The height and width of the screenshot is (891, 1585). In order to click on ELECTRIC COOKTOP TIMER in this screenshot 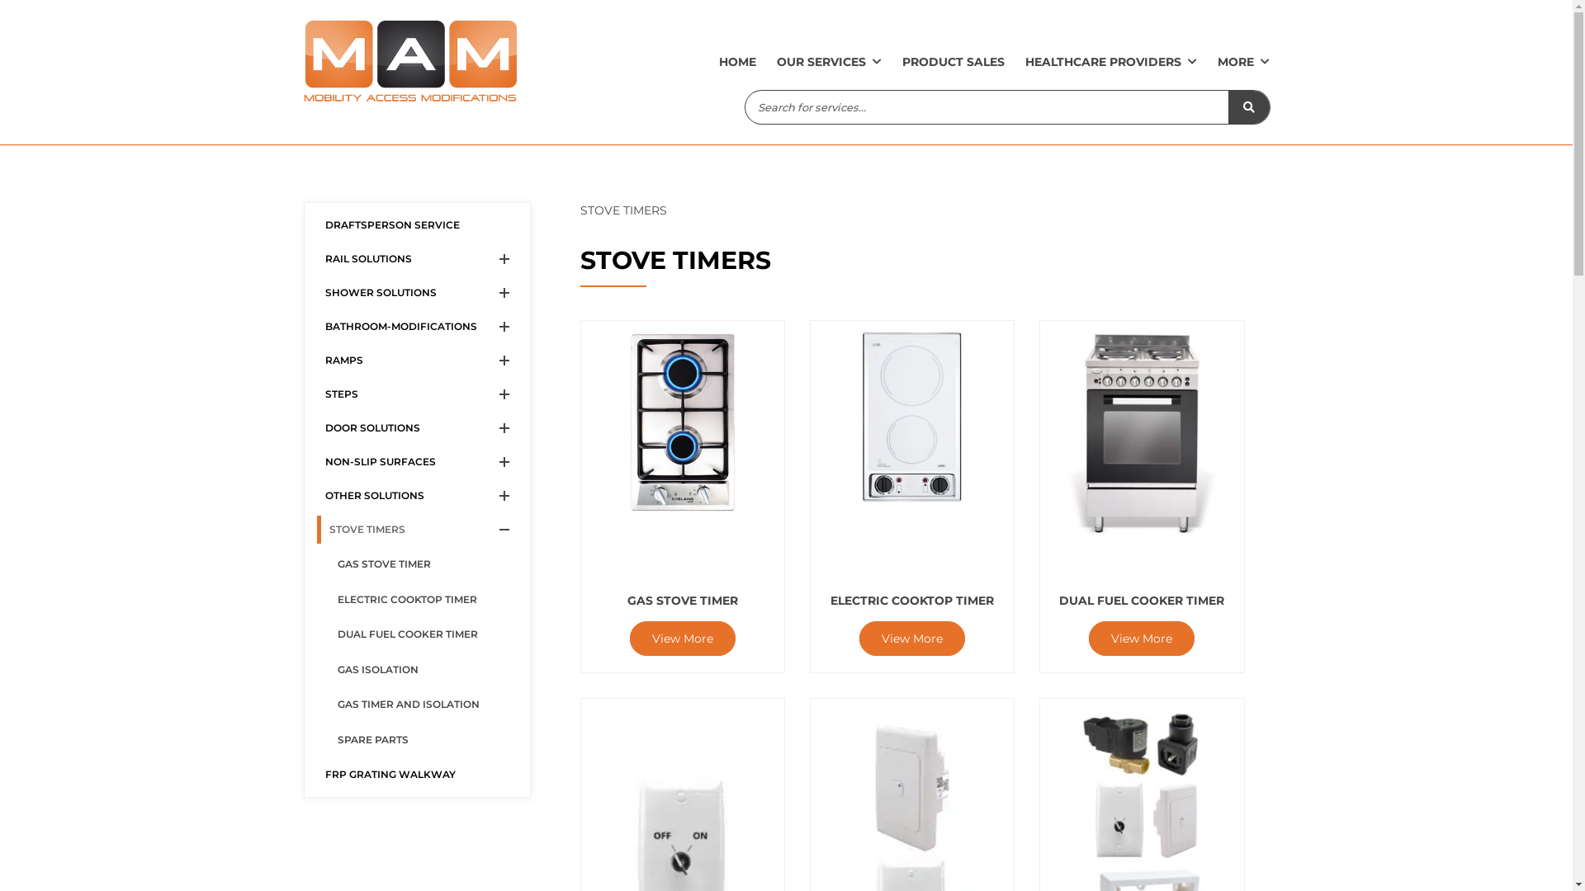, I will do `click(912, 433)`.